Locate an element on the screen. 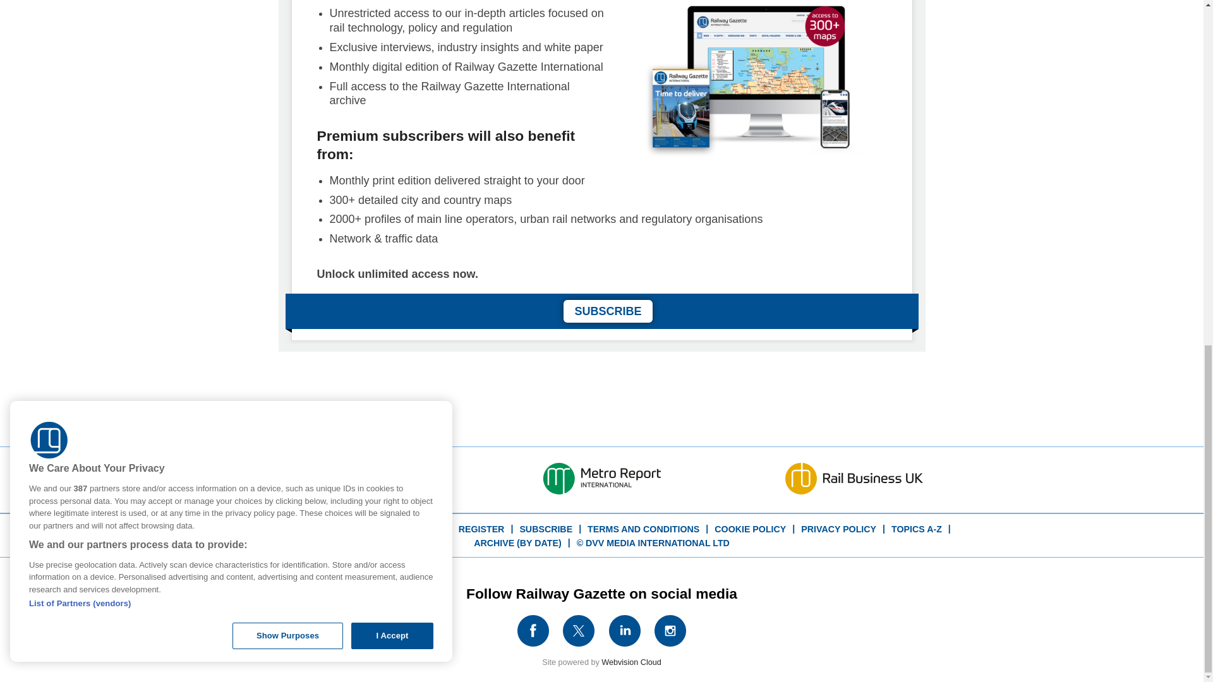  Follow Railway Gazette on Twitter is located at coordinates (579, 630).